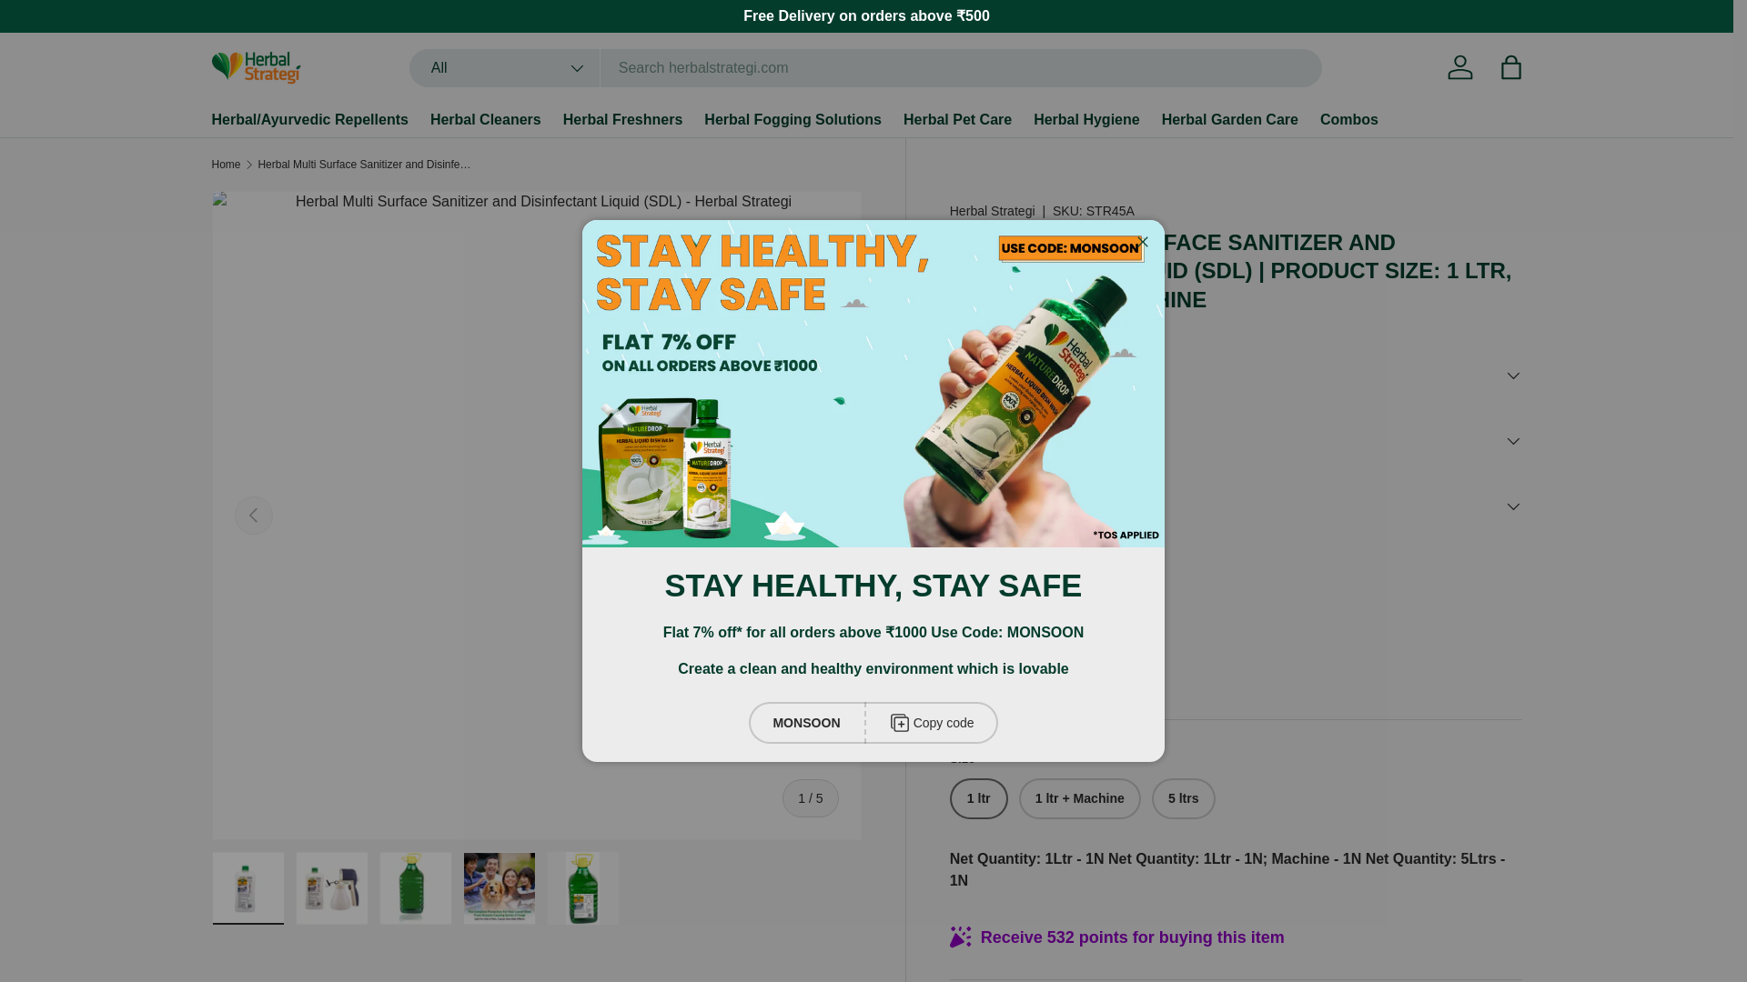 This screenshot has height=982, width=1747. Describe the element at coordinates (504, 68) in the screenshot. I see `All` at that location.